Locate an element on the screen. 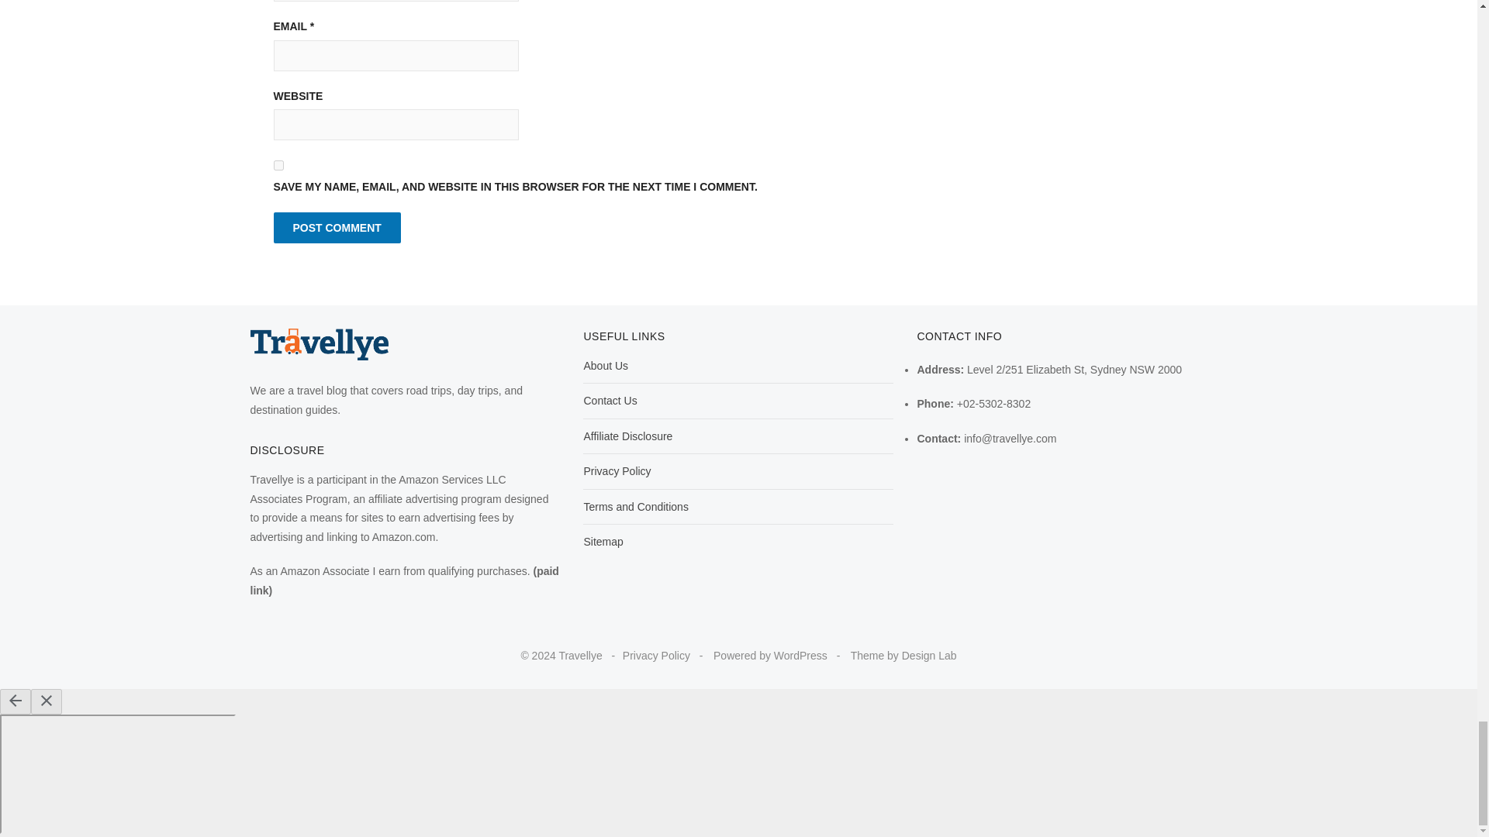  Post Comment is located at coordinates (337, 228).